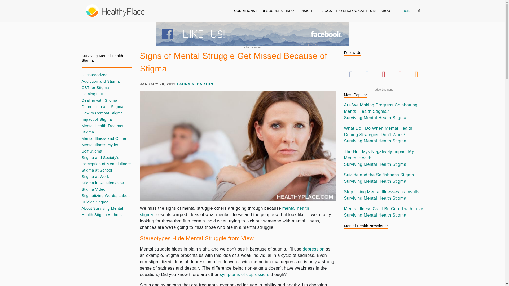 This screenshot has width=509, height=286. Describe the element at coordinates (246, 11) in the screenshot. I see `CONDITIONS` at that location.